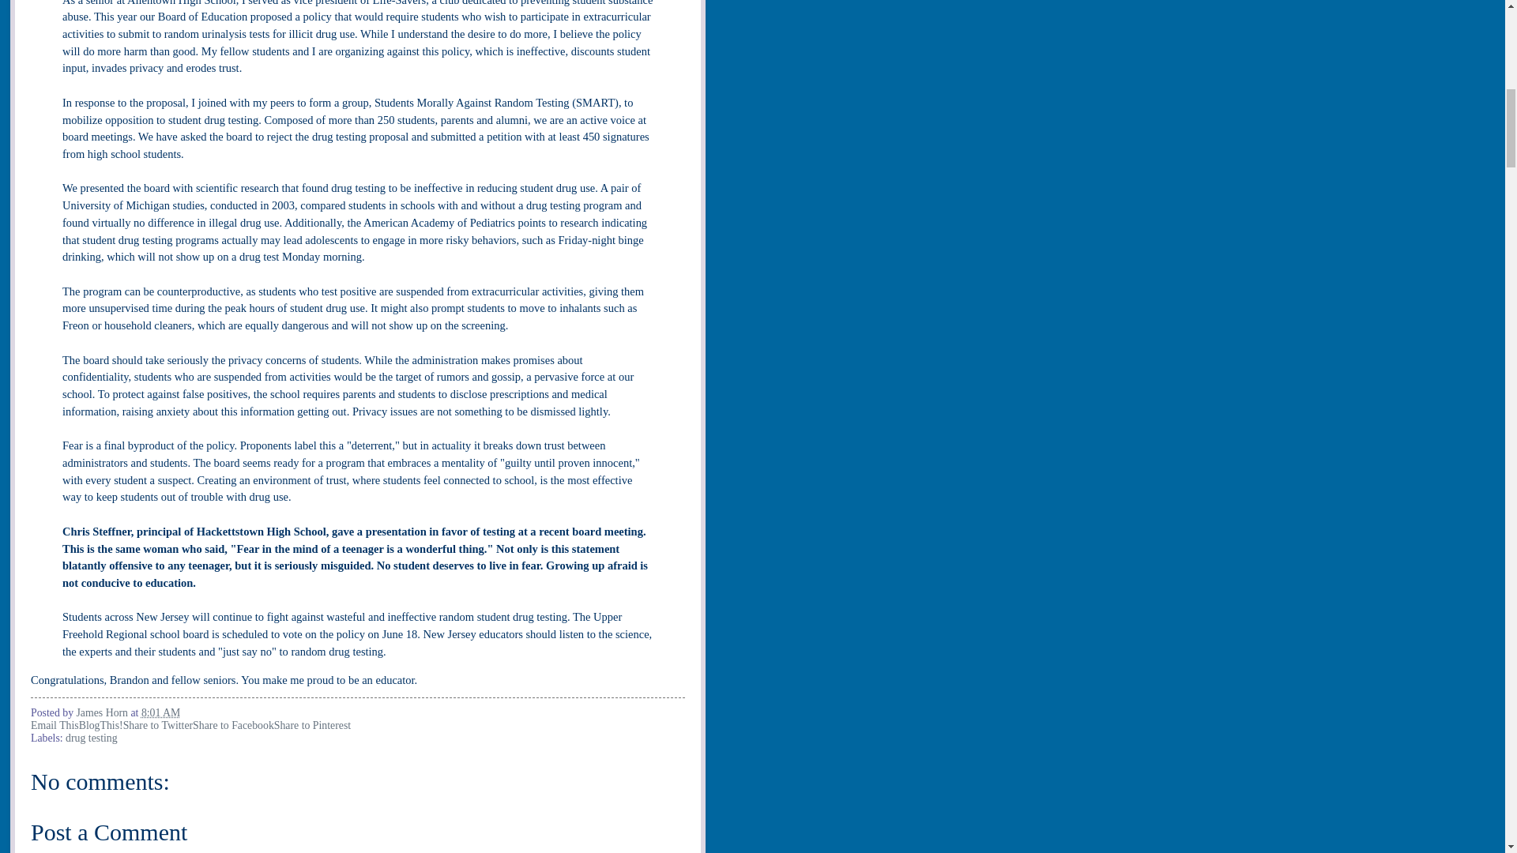  I want to click on author profile, so click(103, 712).